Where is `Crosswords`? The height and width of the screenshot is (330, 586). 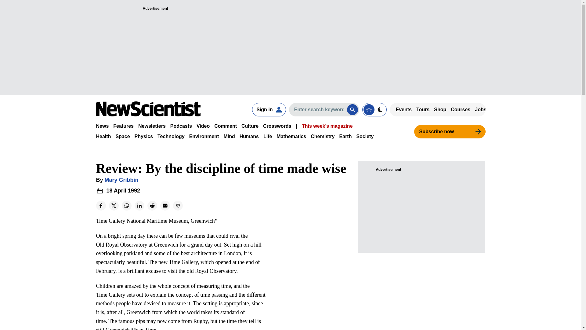 Crosswords is located at coordinates (277, 126).